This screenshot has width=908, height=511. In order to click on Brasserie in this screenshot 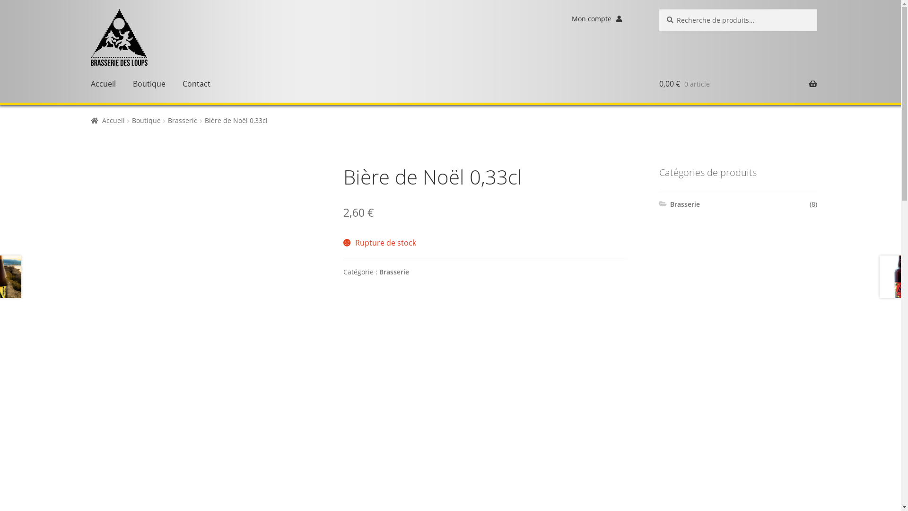, I will do `click(685, 204)`.